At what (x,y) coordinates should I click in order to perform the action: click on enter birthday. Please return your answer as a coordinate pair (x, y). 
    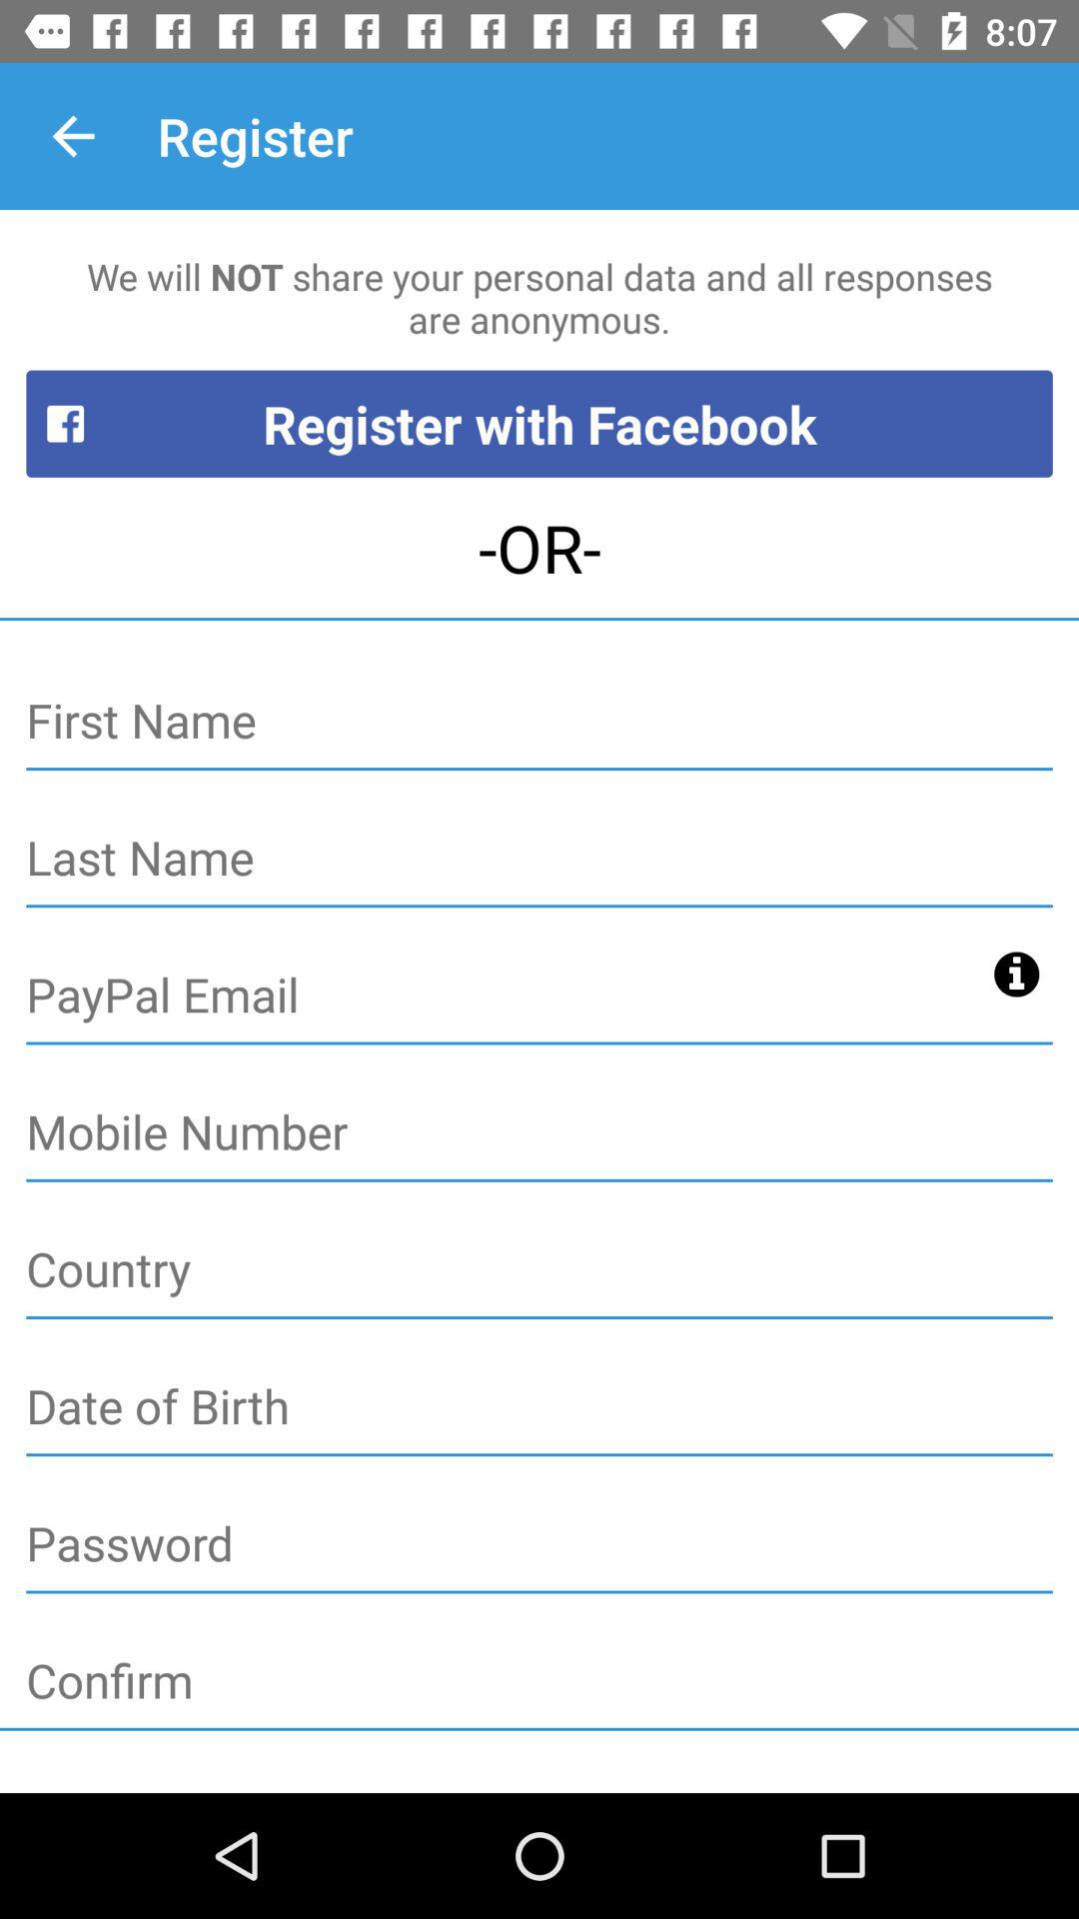
    Looking at the image, I should click on (539, 1407).